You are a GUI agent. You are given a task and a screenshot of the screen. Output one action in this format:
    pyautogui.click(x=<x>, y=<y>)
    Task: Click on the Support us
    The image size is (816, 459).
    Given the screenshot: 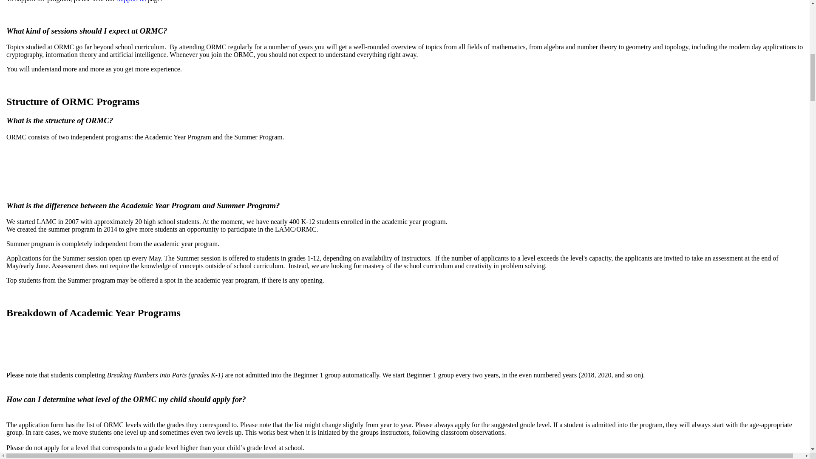 What is the action you would take?
    pyautogui.click(x=131, y=1)
    